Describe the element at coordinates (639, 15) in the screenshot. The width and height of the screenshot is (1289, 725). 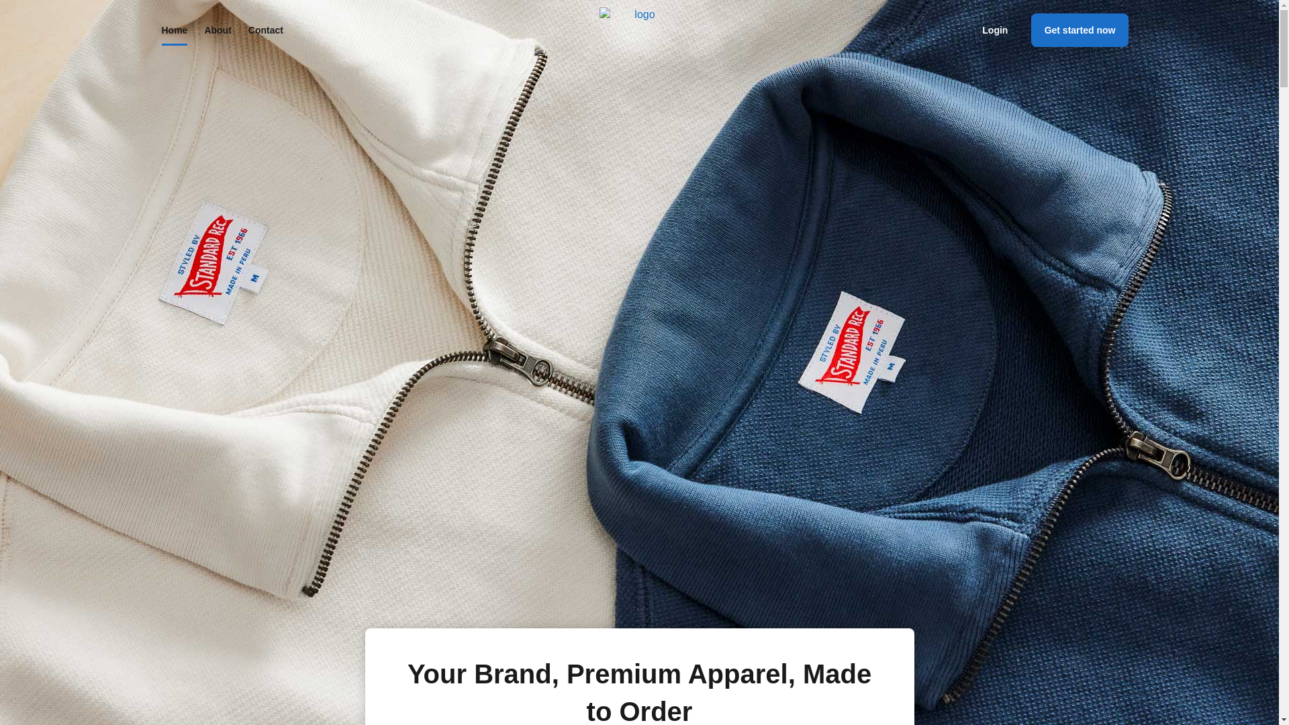
I see `logo` at that location.